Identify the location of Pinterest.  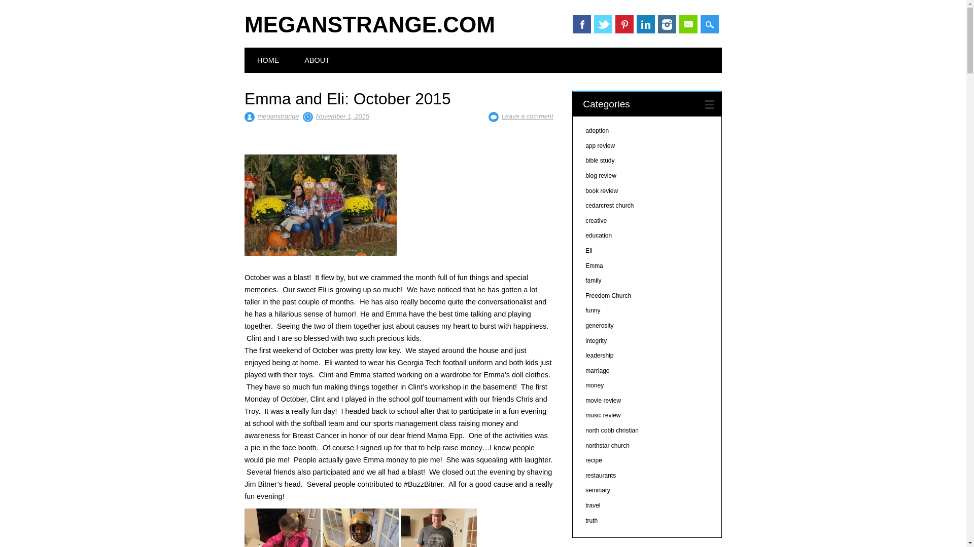
(624, 24).